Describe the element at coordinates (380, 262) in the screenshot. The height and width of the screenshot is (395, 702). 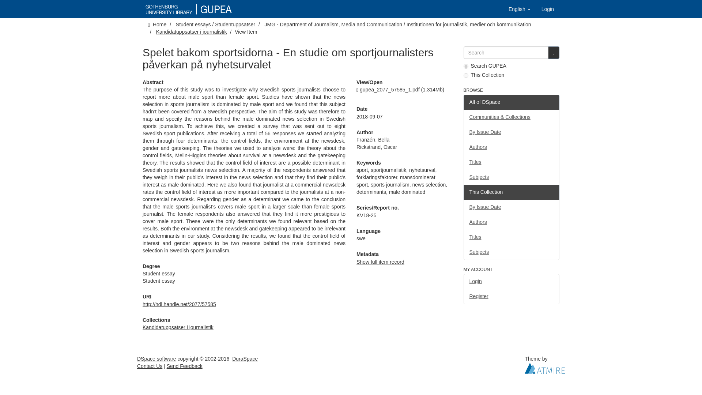
I see `Show full item record` at that location.